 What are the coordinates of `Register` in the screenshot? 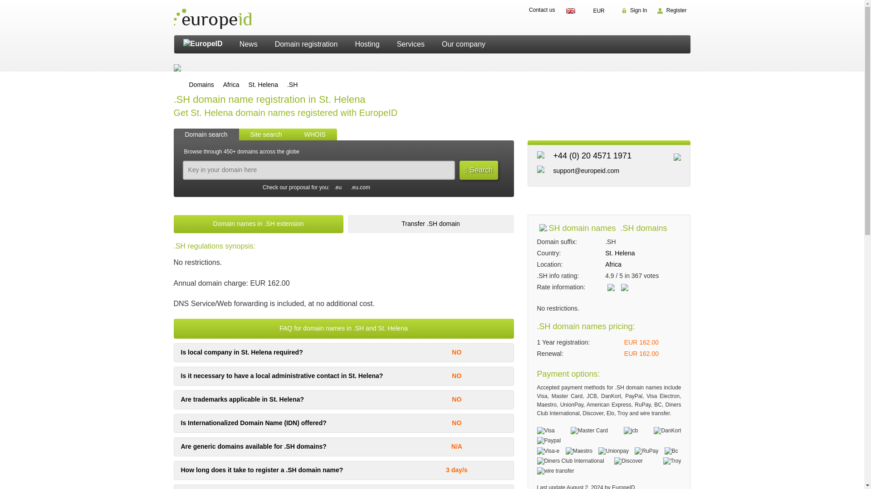 It's located at (671, 10).